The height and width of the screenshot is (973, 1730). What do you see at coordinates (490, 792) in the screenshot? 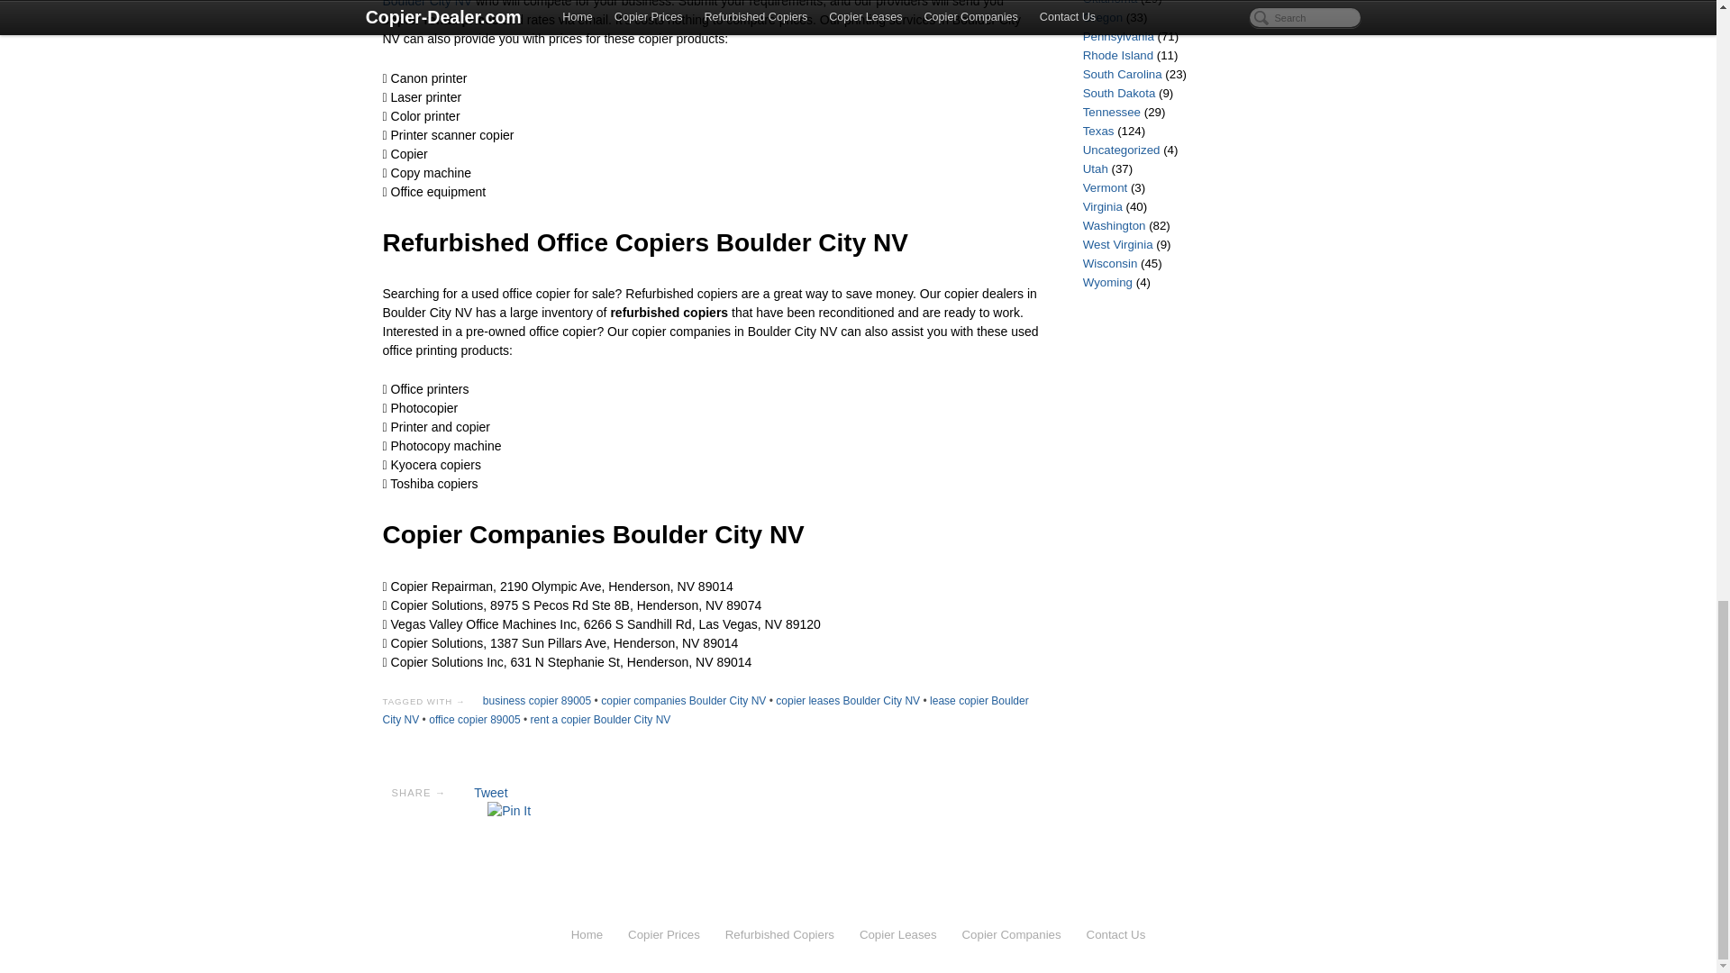
I see `Tweet` at bounding box center [490, 792].